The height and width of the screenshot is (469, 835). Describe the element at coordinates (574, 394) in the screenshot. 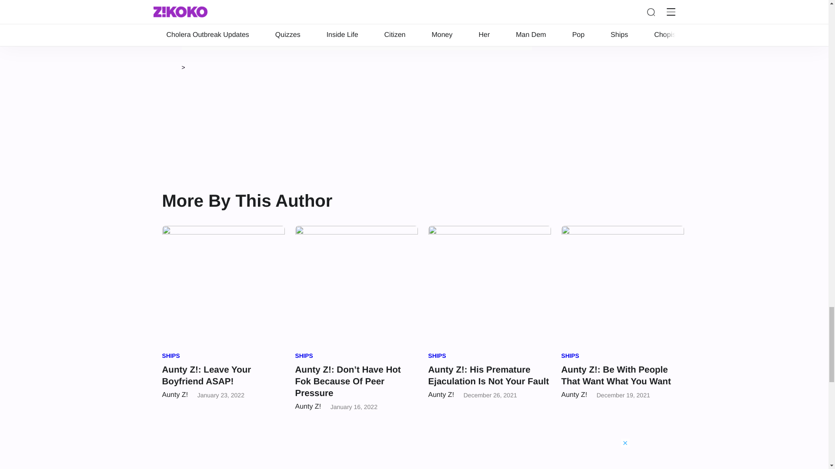

I see `Posts by Aunty Z!` at that location.